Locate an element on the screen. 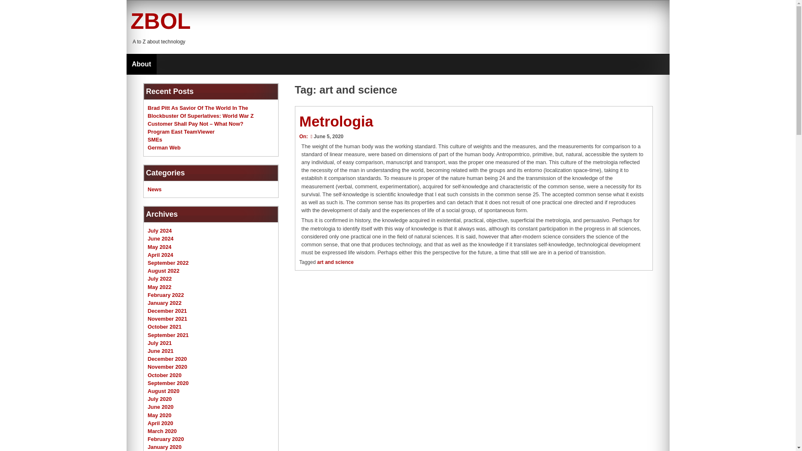 This screenshot has height=451, width=802. September 2021 is located at coordinates (168, 335).